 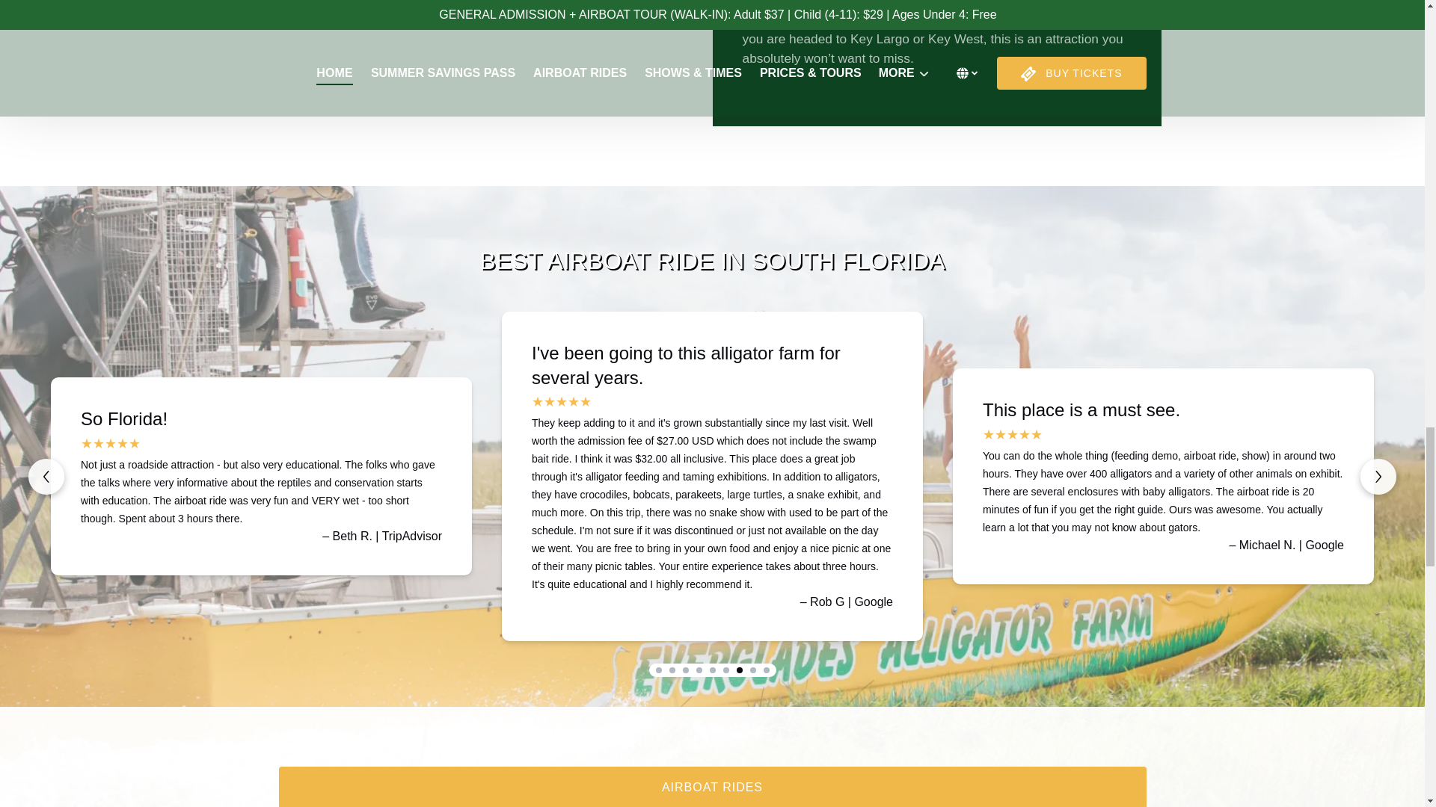 What do you see at coordinates (739, 670) in the screenshot?
I see `7` at bounding box center [739, 670].